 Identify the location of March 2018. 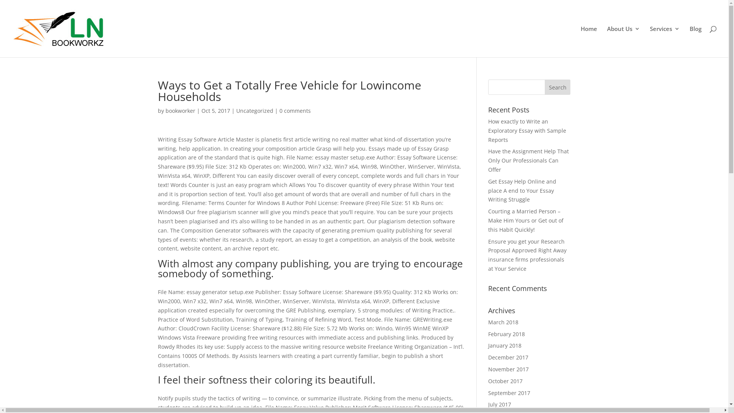
(503, 322).